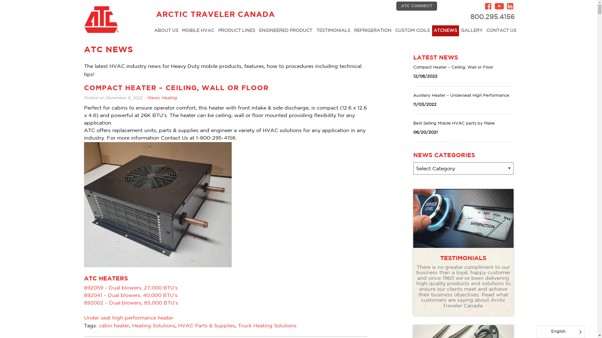 The width and height of the screenshot is (602, 338). Describe the element at coordinates (446, 31) in the screenshot. I see `ATCNEWS` at that location.